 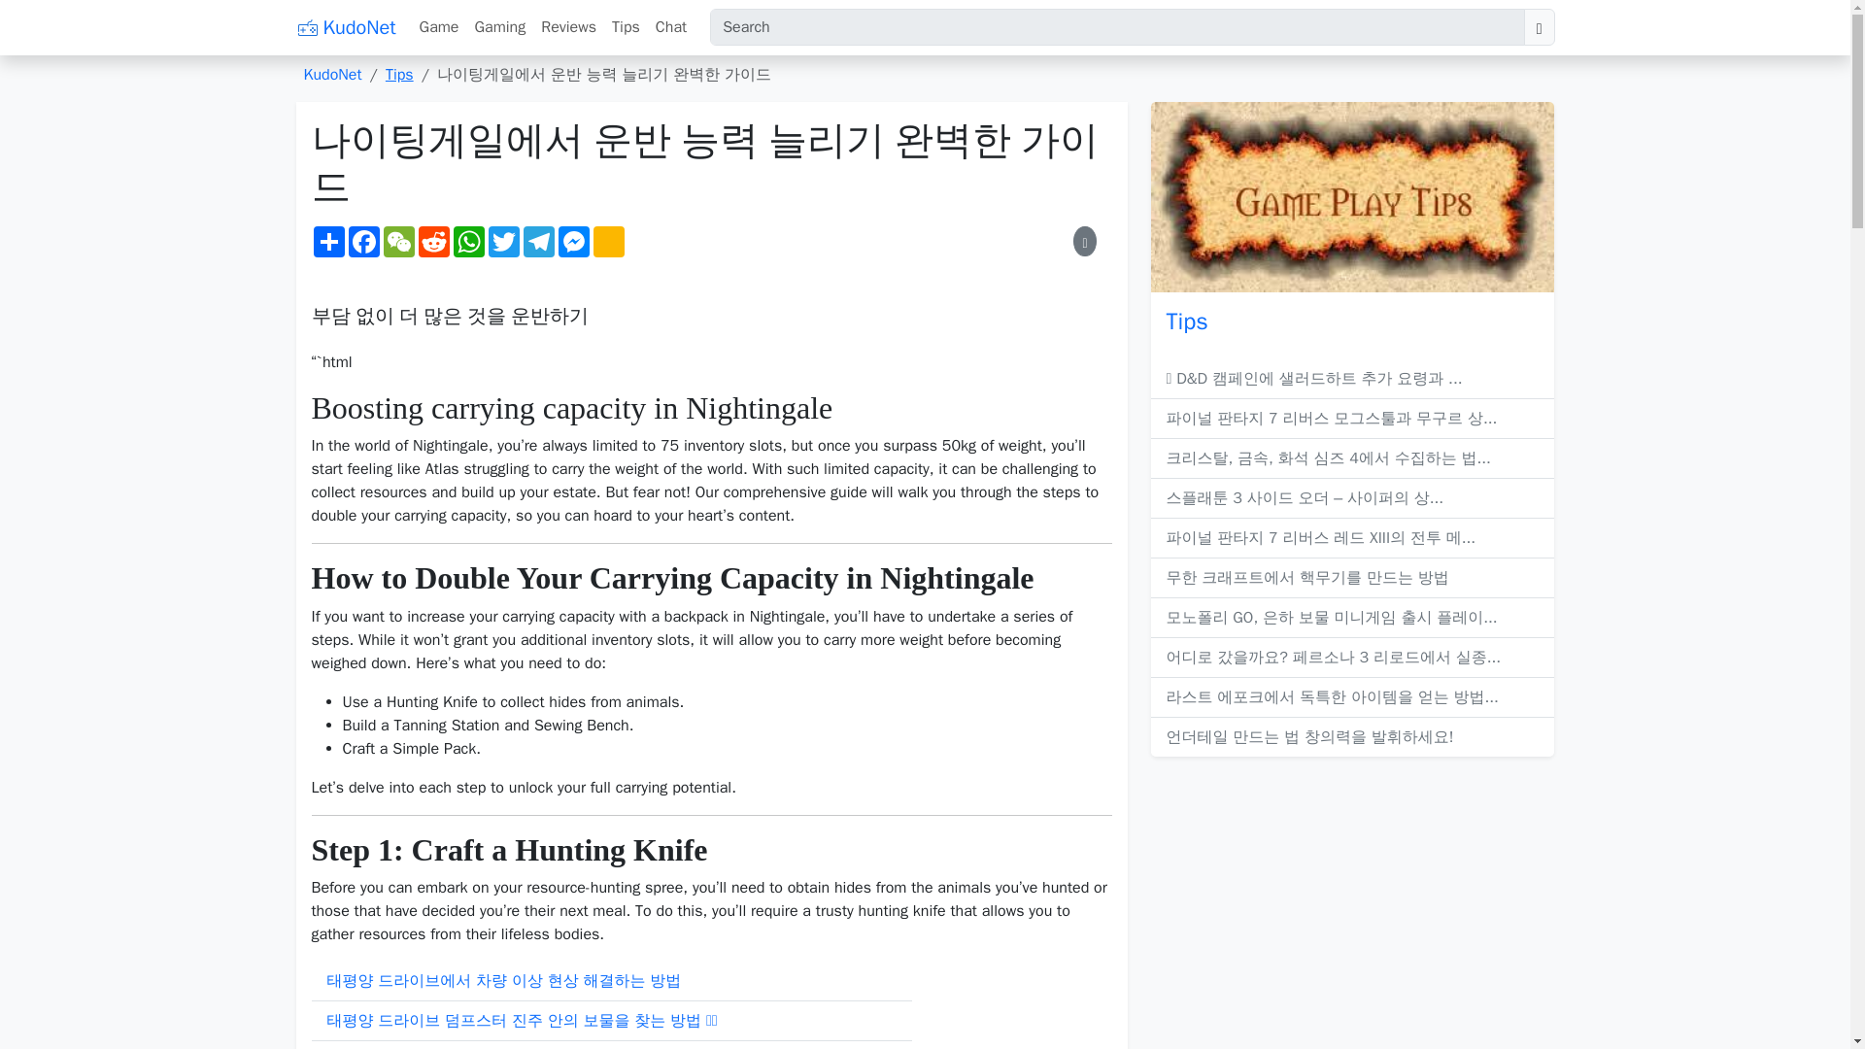 What do you see at coordinates (502, 241) in the screenshot?
I see `Twitter` at bounding box center [502, 241].